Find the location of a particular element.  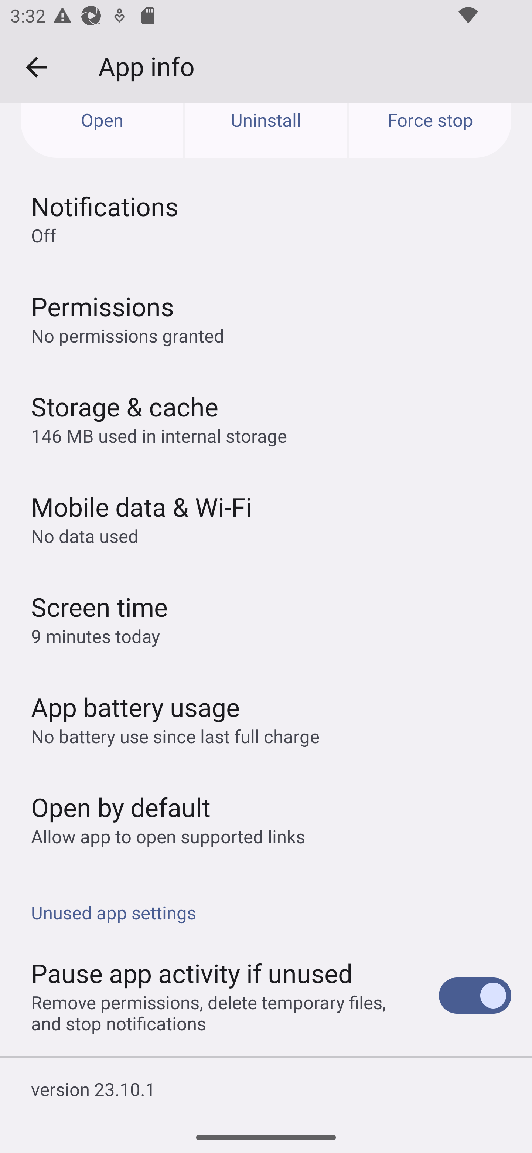

Open by default Allow app to open supported links is located at coordinates (266, 819).